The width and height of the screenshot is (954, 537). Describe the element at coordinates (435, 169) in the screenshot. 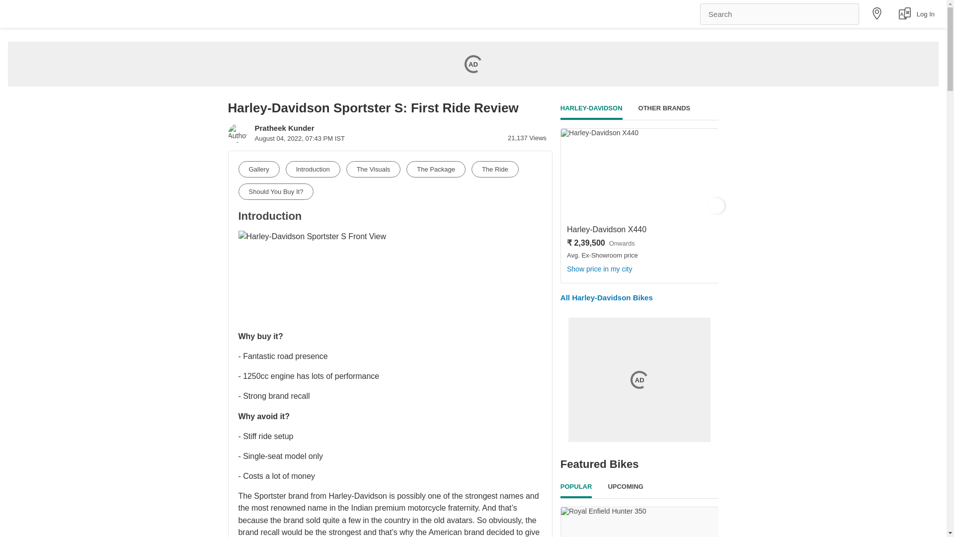

I see `The Package` at that location.